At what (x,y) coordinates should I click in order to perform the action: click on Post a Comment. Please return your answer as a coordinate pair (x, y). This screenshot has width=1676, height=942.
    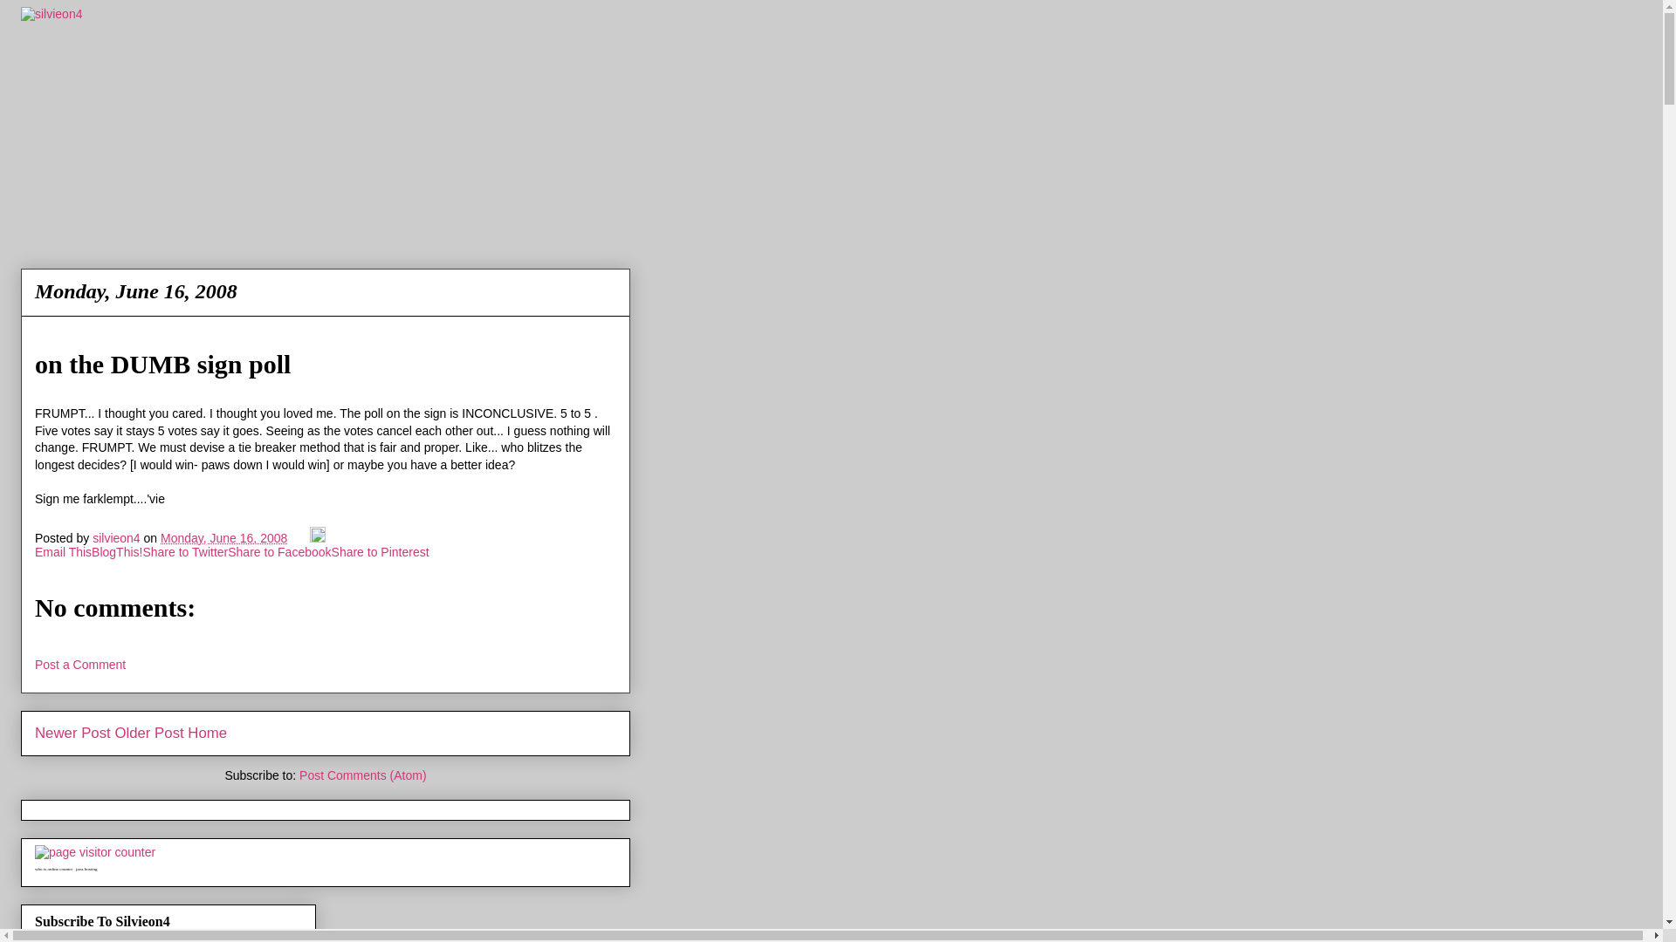
    Looking at the image, I should click on (80, 665).